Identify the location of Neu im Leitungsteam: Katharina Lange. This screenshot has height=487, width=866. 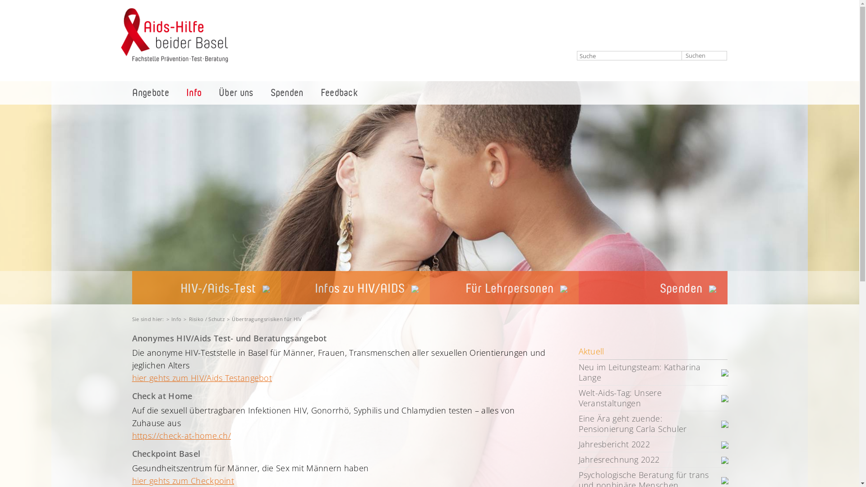
(653, 372).